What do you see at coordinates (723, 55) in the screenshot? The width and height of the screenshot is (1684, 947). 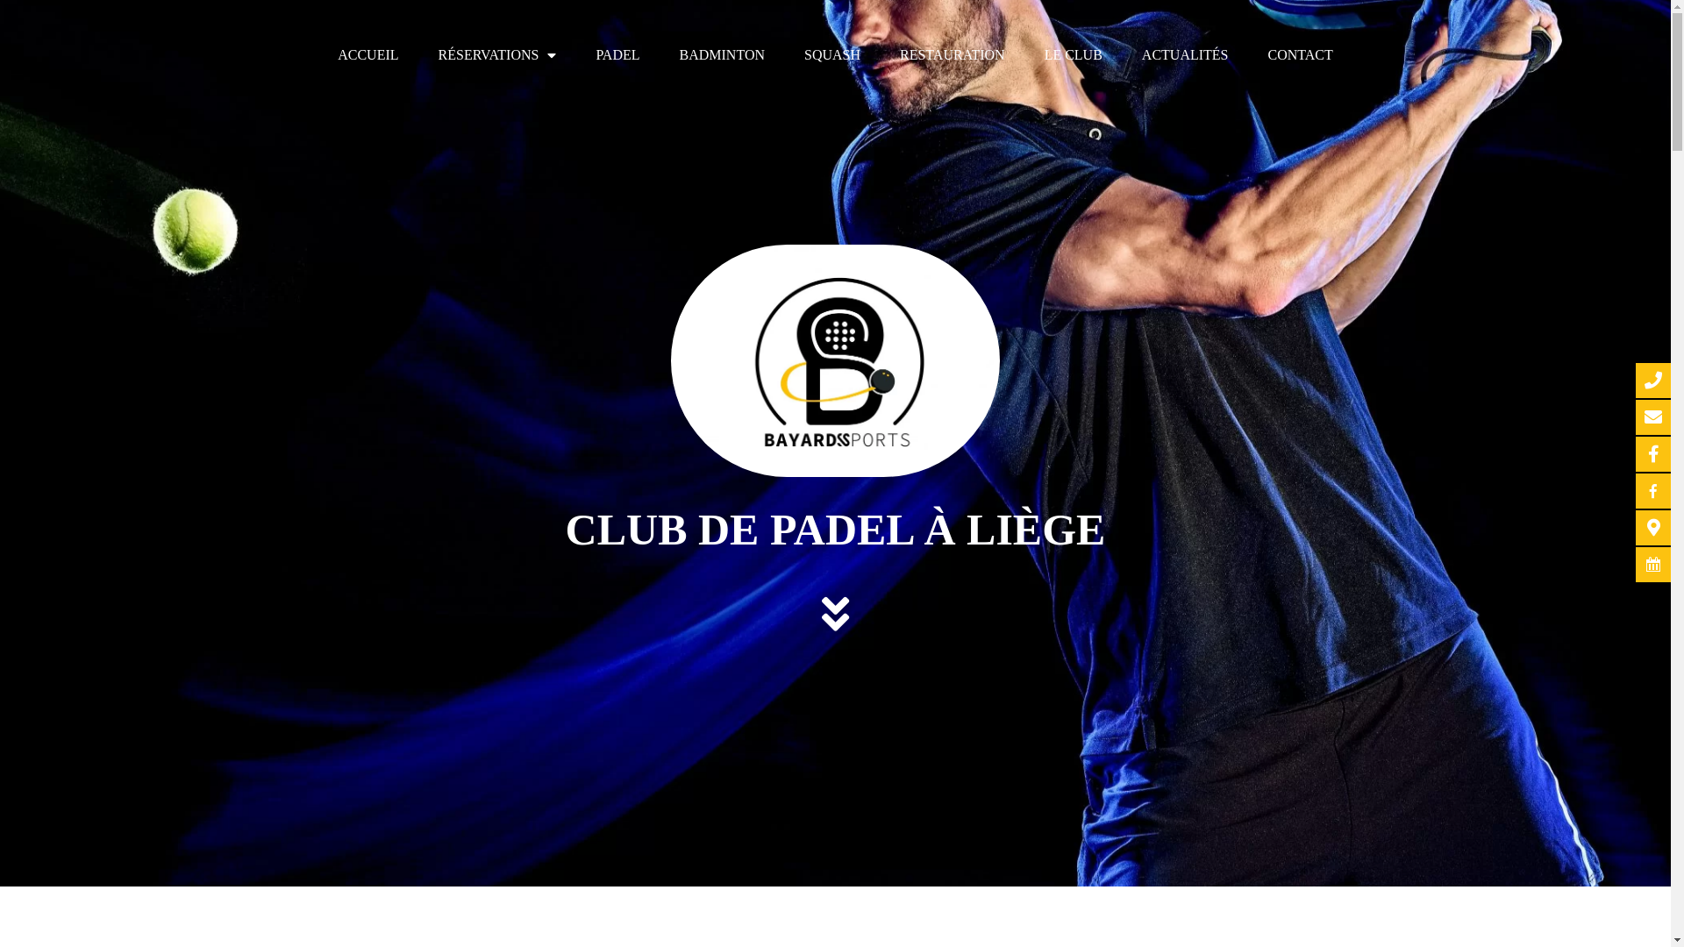 I see `BADMINTON` at bounding box center [723, 55].